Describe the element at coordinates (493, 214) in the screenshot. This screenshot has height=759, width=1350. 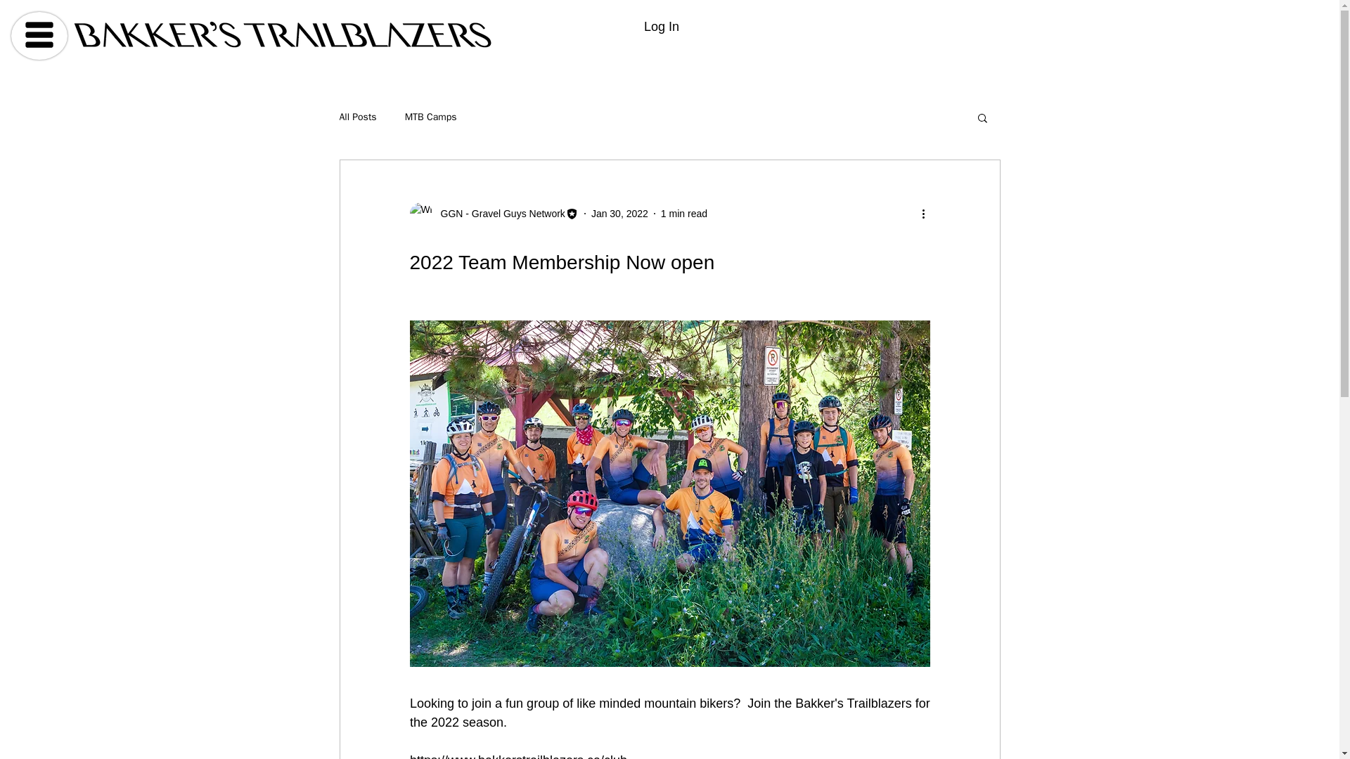
I see `GGN - Gravel Guys Network` at that location.